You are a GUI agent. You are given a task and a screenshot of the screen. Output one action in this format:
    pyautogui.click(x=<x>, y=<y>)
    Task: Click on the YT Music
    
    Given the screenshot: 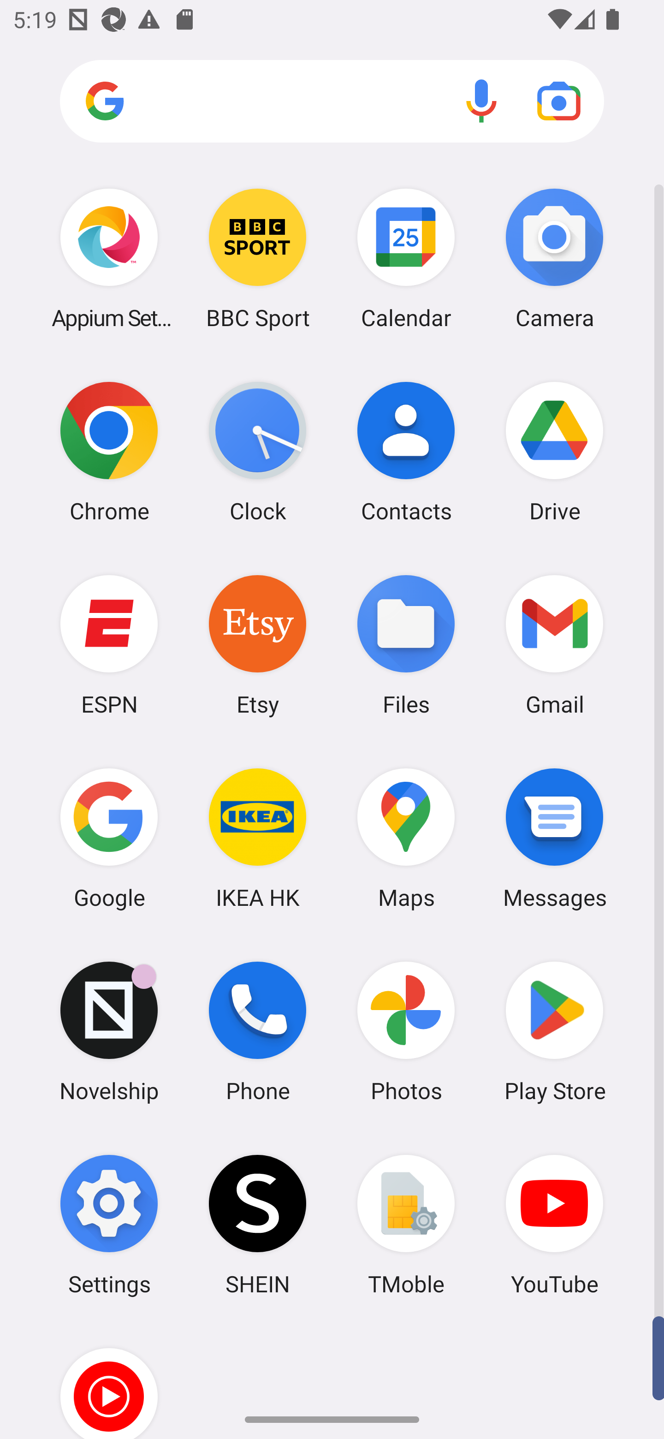 What is the action you would take?
    pyautogui.click(x=109, y=1380)
    